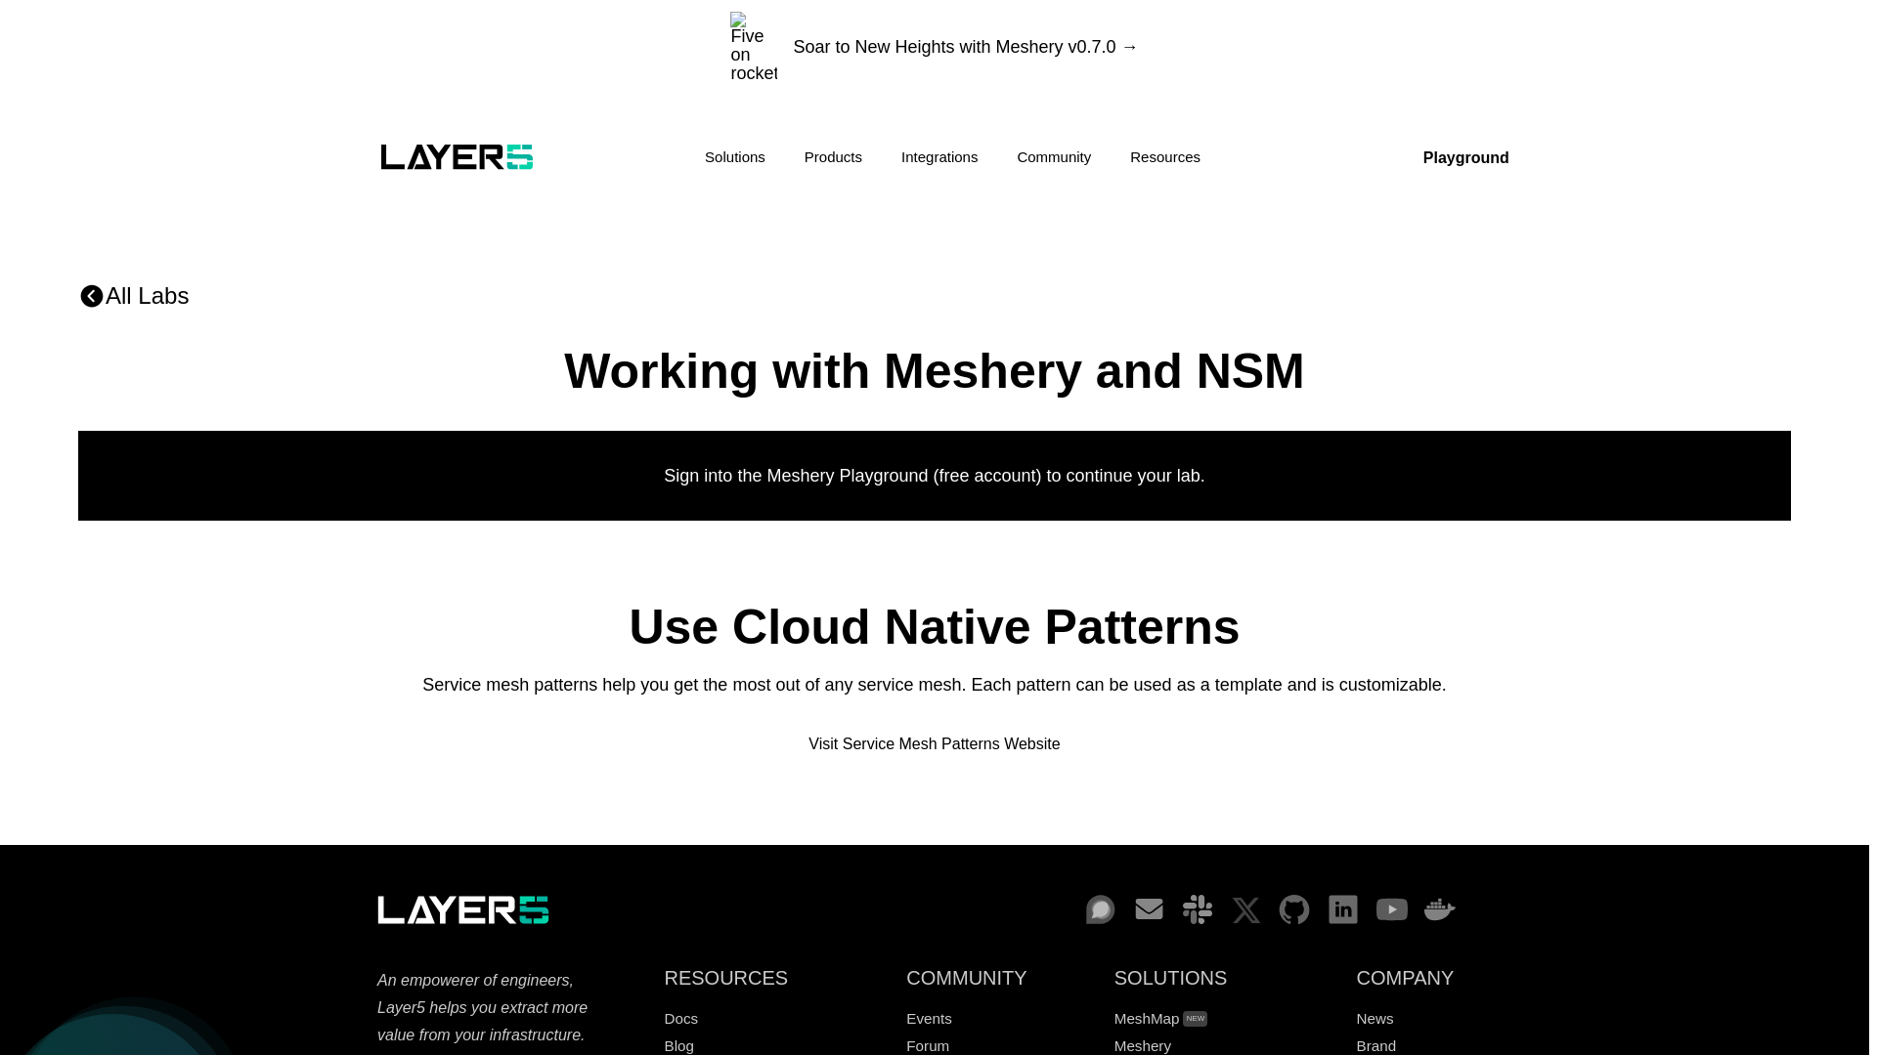 This screenshot has height=1055, width=1877. I want to click on Solutions, so click(735, 156).